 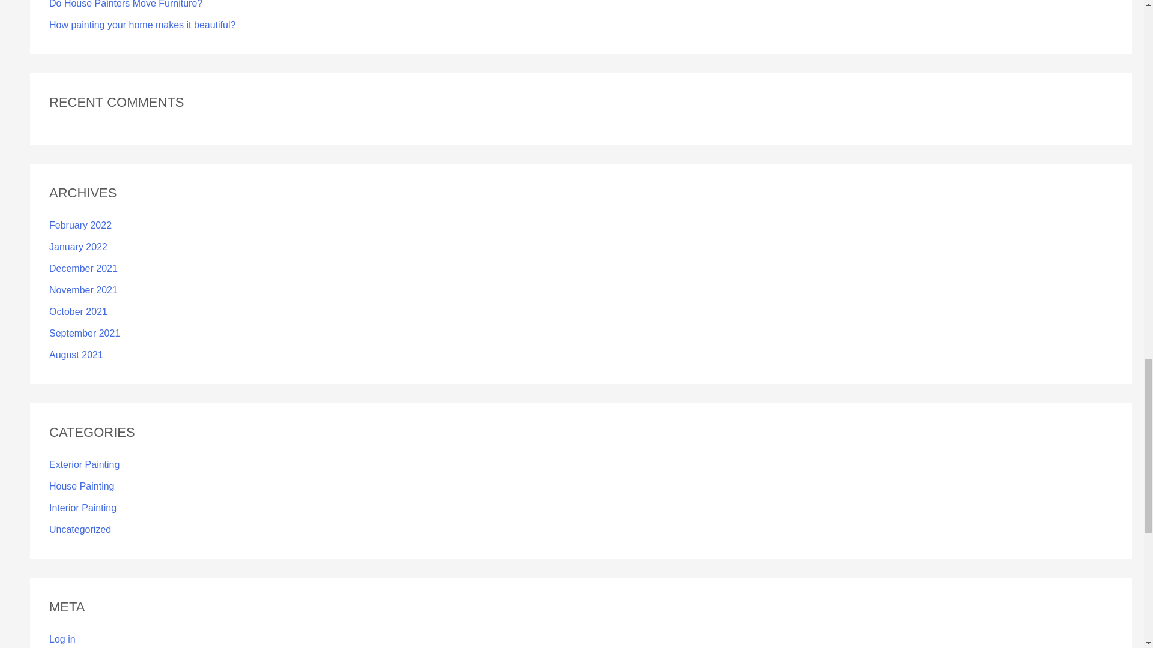 I want to click on December 2021, so click(x=83, y=268).